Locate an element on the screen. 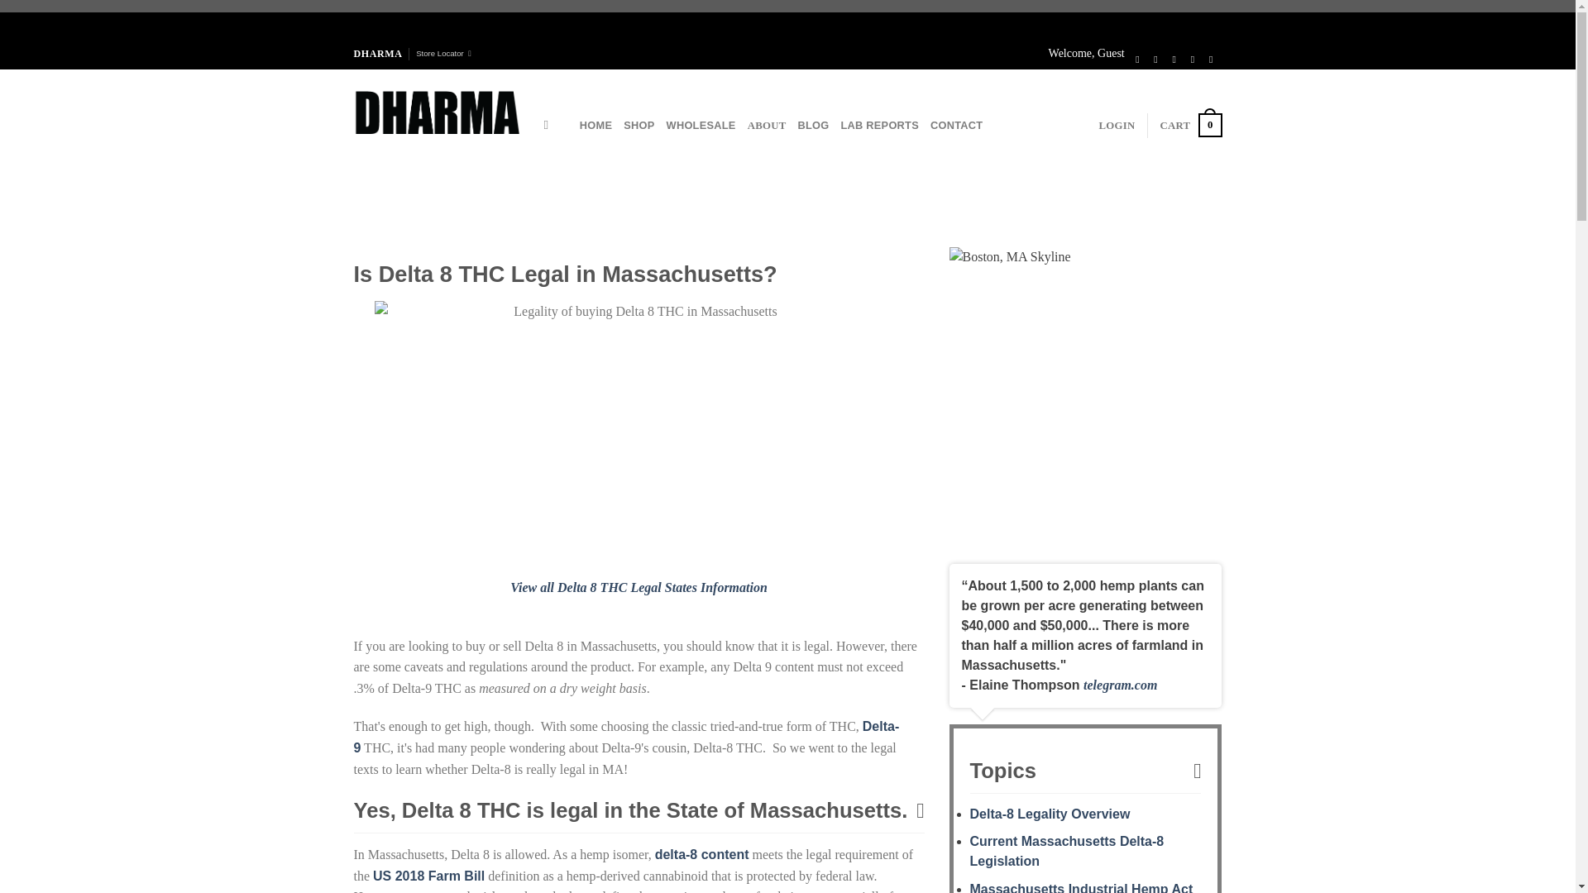  Open Cart is located at coordinates (1189, 126).